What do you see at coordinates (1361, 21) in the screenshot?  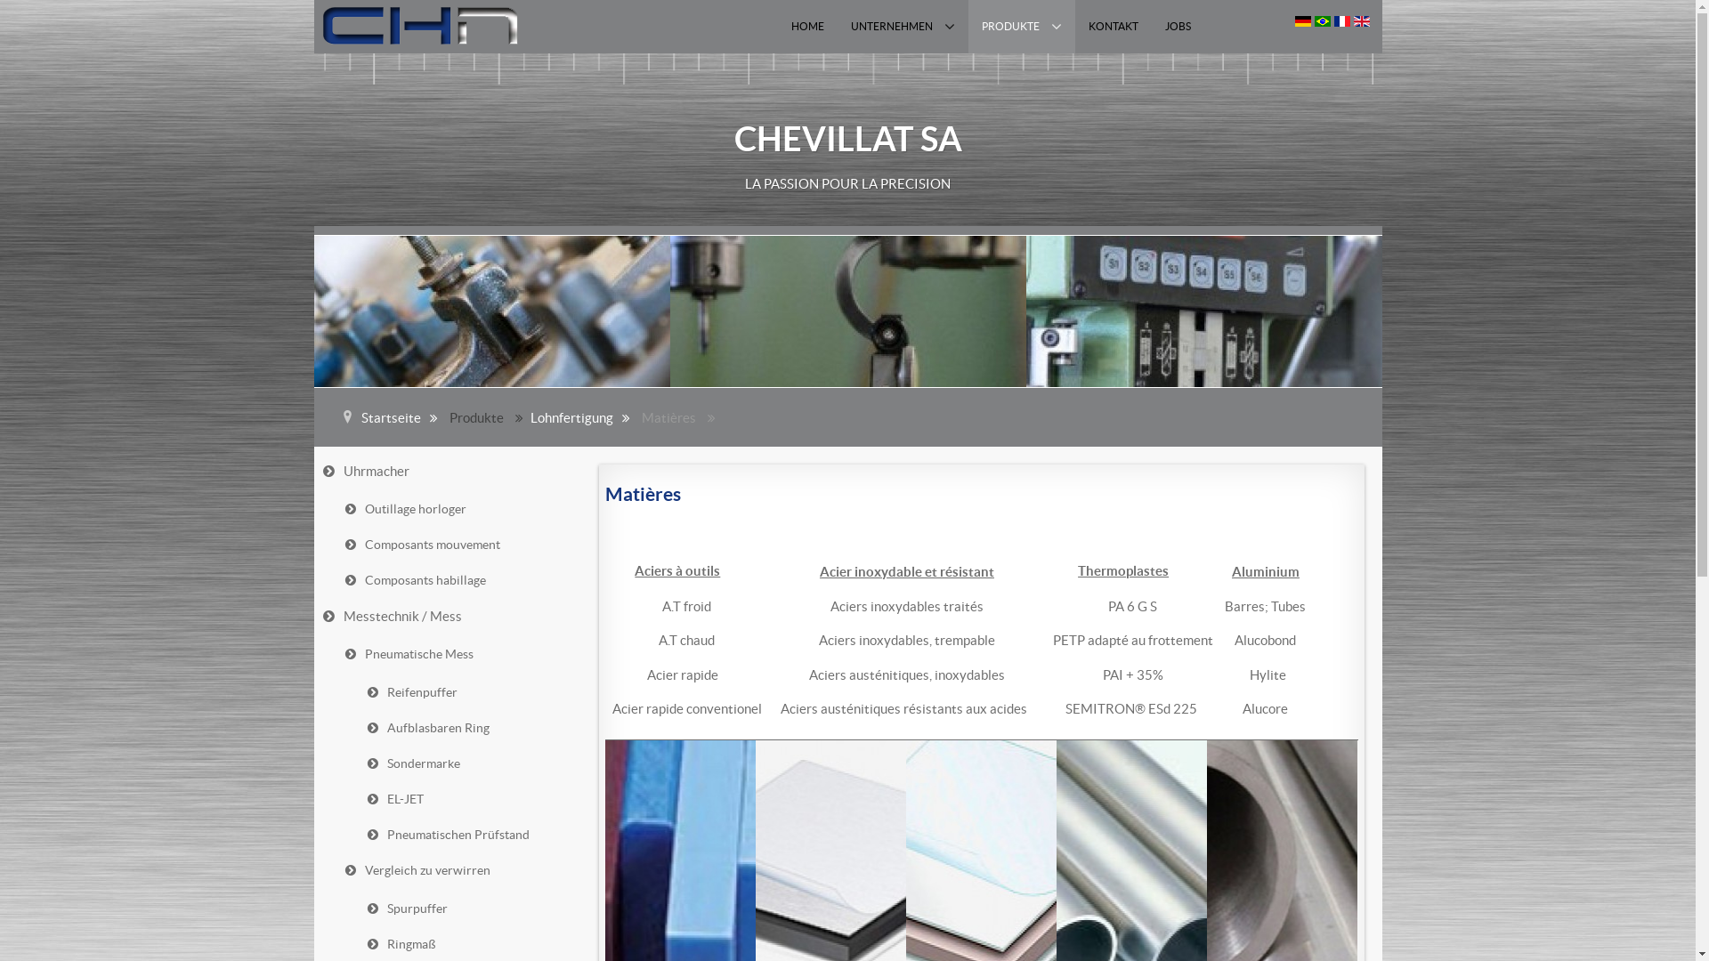 I see `English (UK)` at bounding box center [1361, 21].